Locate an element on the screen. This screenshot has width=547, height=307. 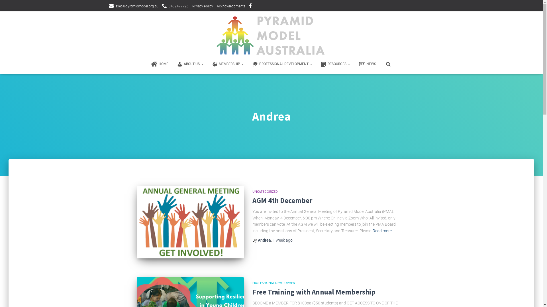
Search is located at coordinates (1, 6).